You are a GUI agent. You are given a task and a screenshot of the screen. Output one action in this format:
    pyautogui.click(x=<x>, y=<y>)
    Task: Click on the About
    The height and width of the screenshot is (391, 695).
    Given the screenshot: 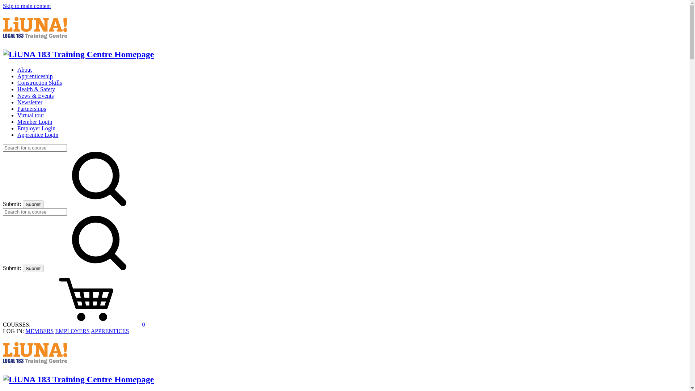 What is the action you would take?
    pyautogui.click(x=25, y=70)
    